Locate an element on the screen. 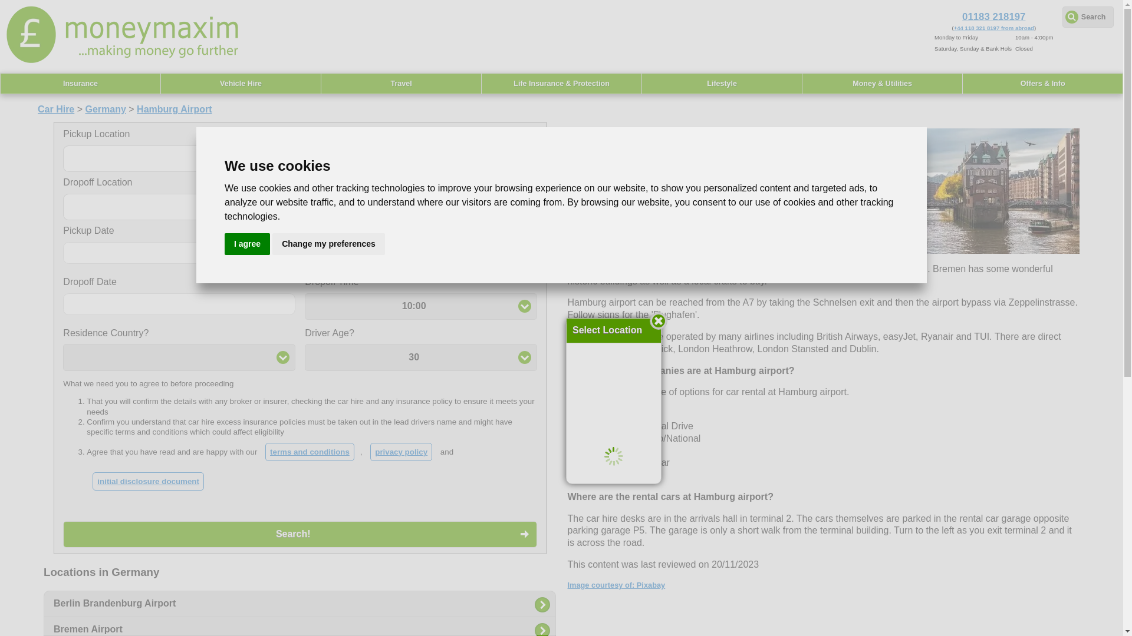 The width and height of the screenshot is (1132, 636). Search! is located at coordinates (300, 534).